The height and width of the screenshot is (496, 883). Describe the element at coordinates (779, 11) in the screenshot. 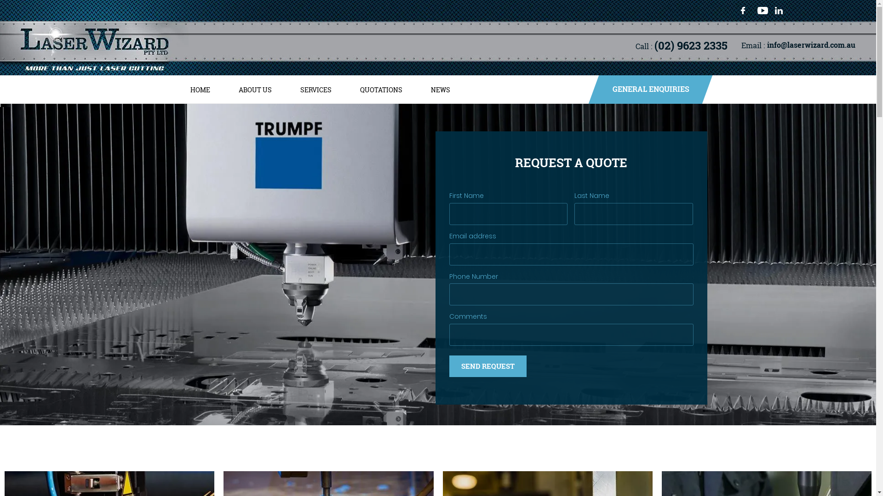

I see `linkedin` at that location.